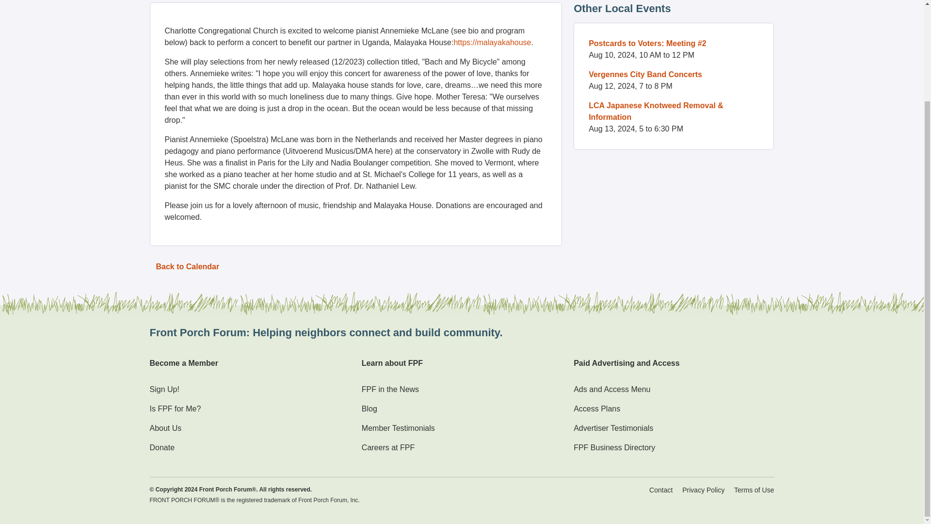  I want to click on Contact, so click(660, 490).